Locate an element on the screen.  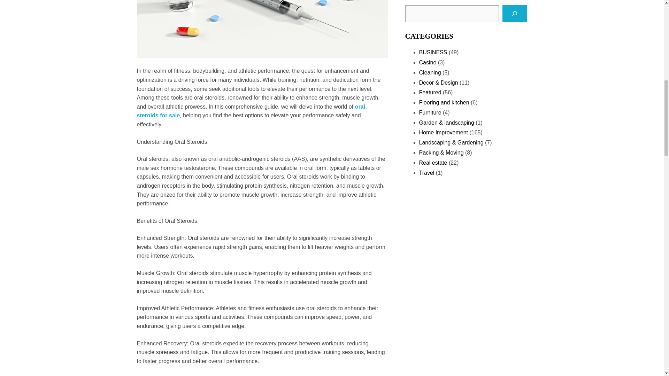
Casino is located at coordinates (427, 62).